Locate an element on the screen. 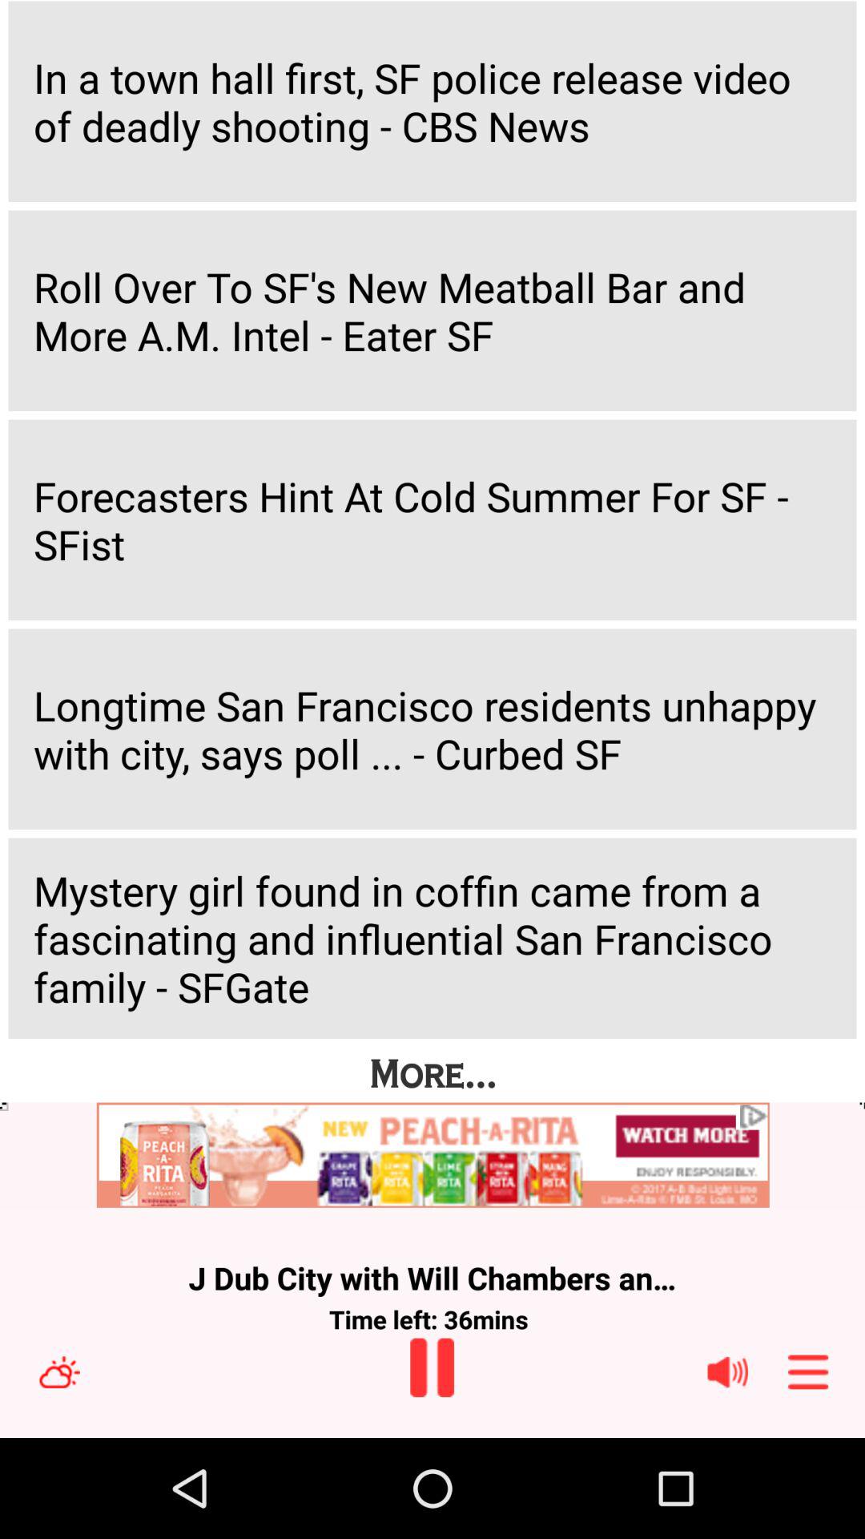 The width and height of the screenshot is (865, 1539). clear is located at coordinates (59, 1372).